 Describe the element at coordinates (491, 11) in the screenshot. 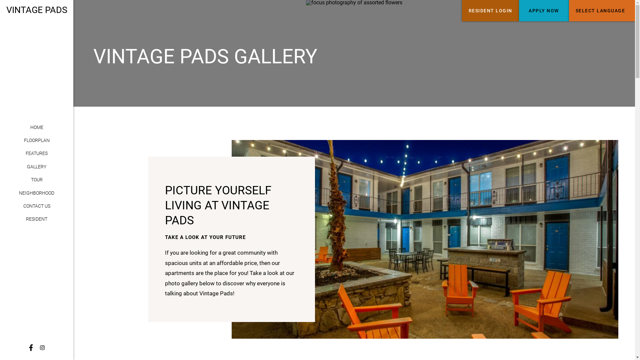

I see `RESIDENT LOGIN` at that location.